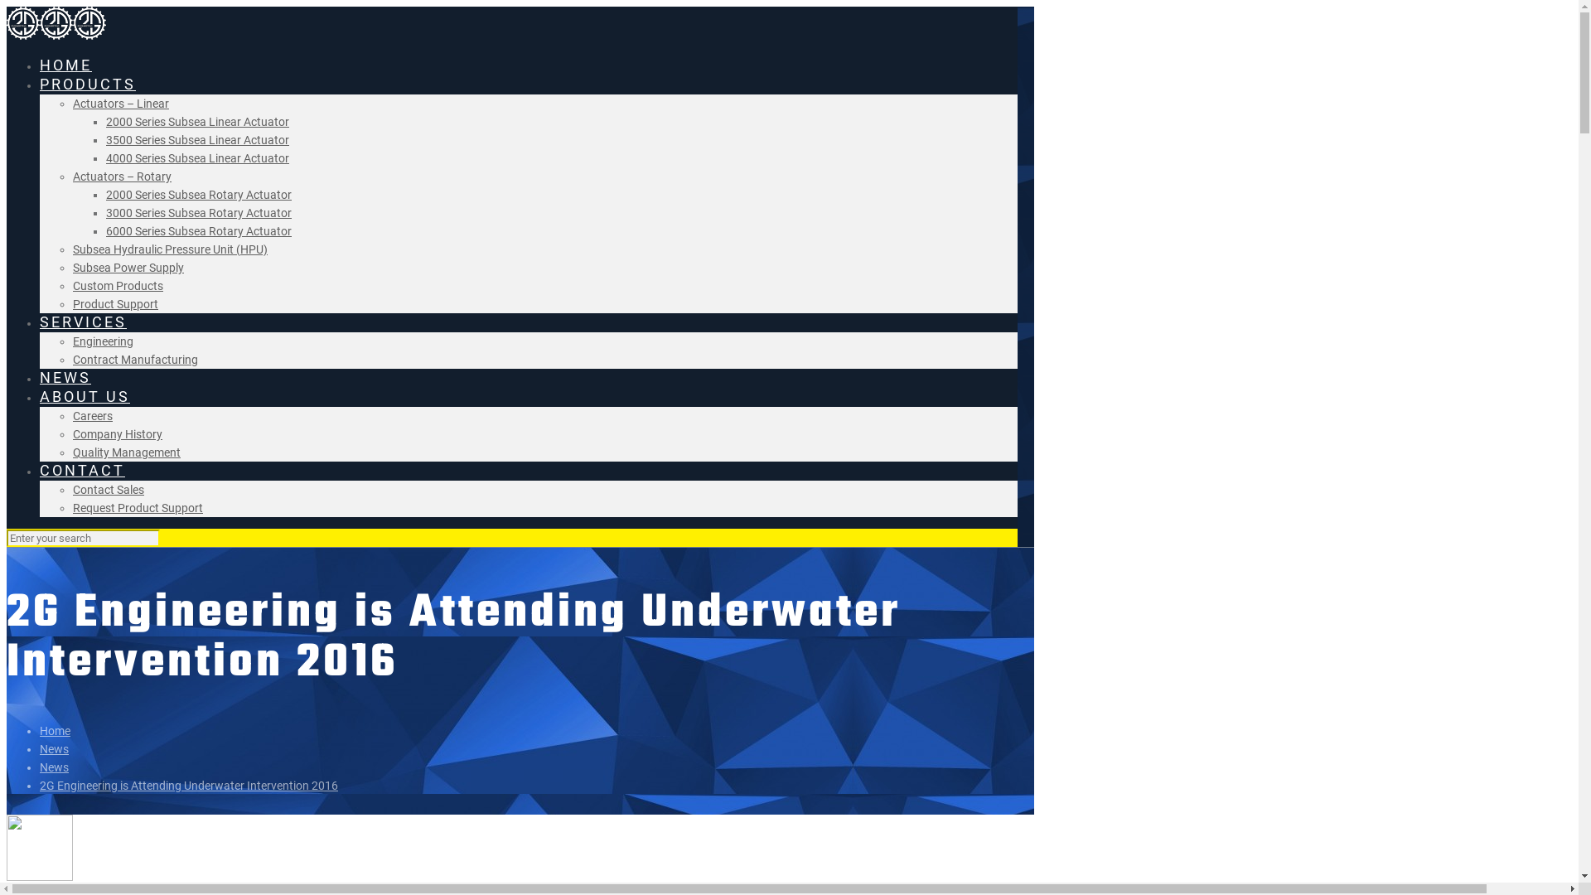 The width and height of the screenshot is (1591, 895). I want to click on Product Support, so click(116, 304).